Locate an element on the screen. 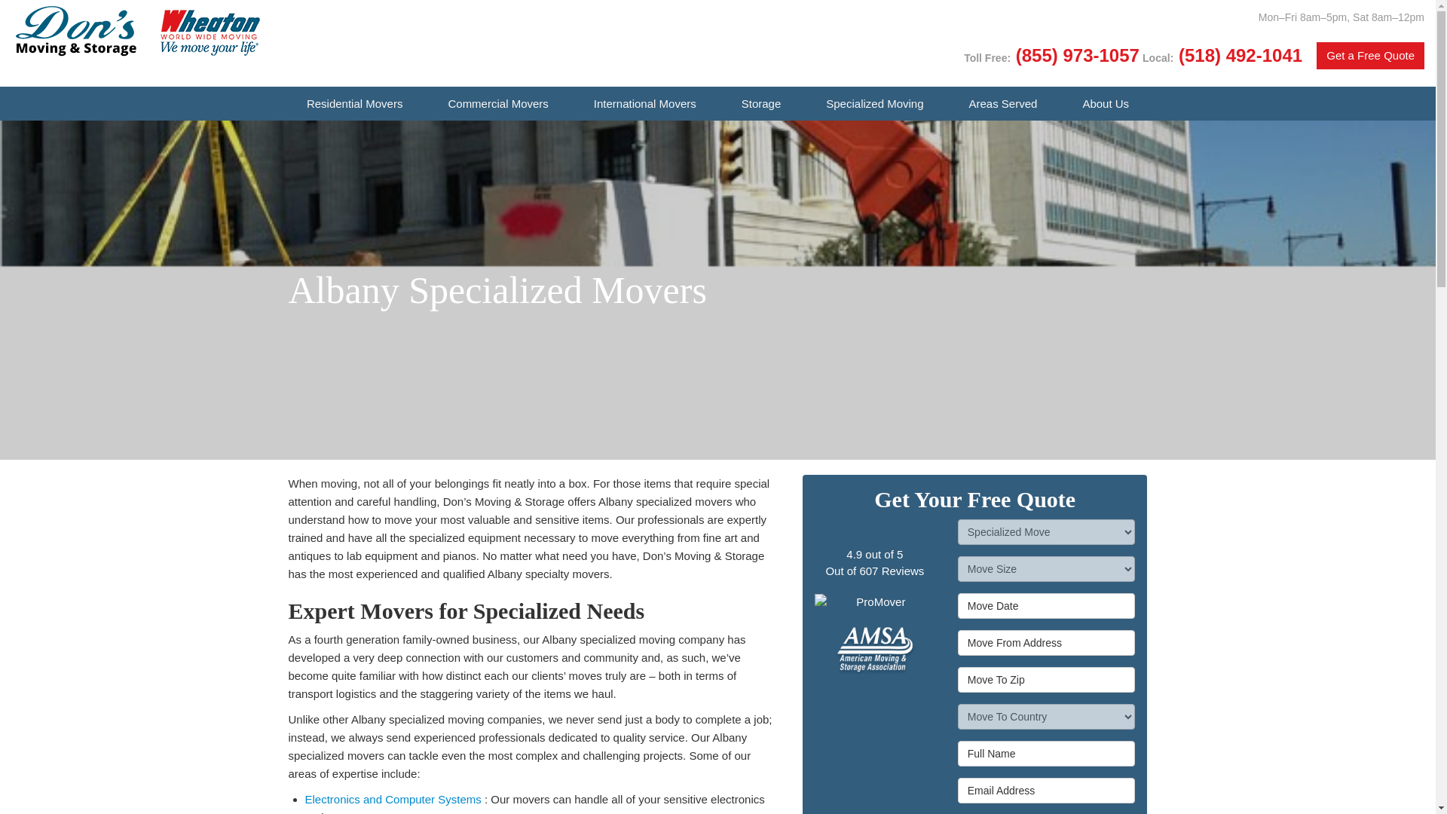  International Movers is located at coordinates (645, 103).